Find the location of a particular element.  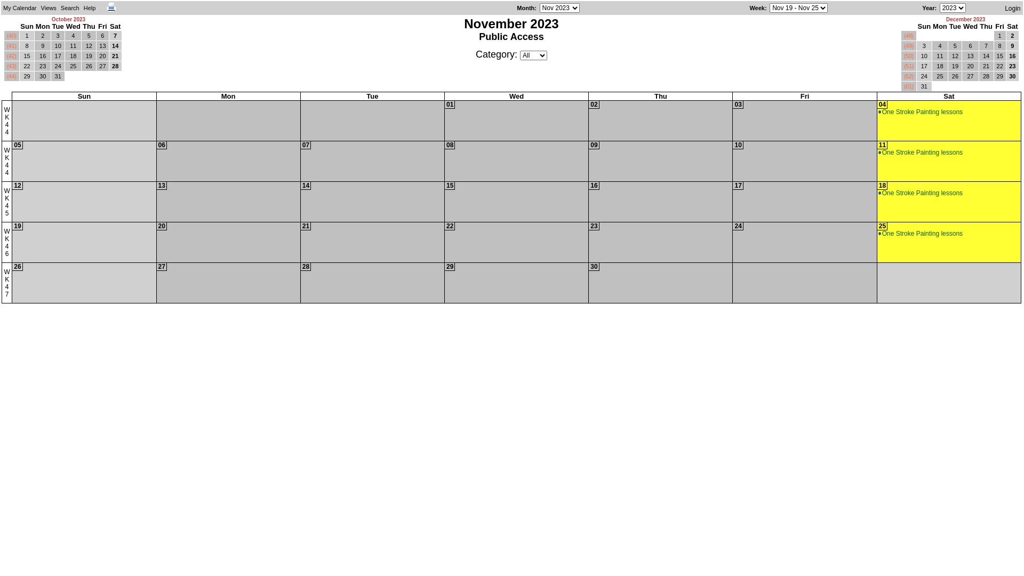

Search is located at coordinates (133, 22).